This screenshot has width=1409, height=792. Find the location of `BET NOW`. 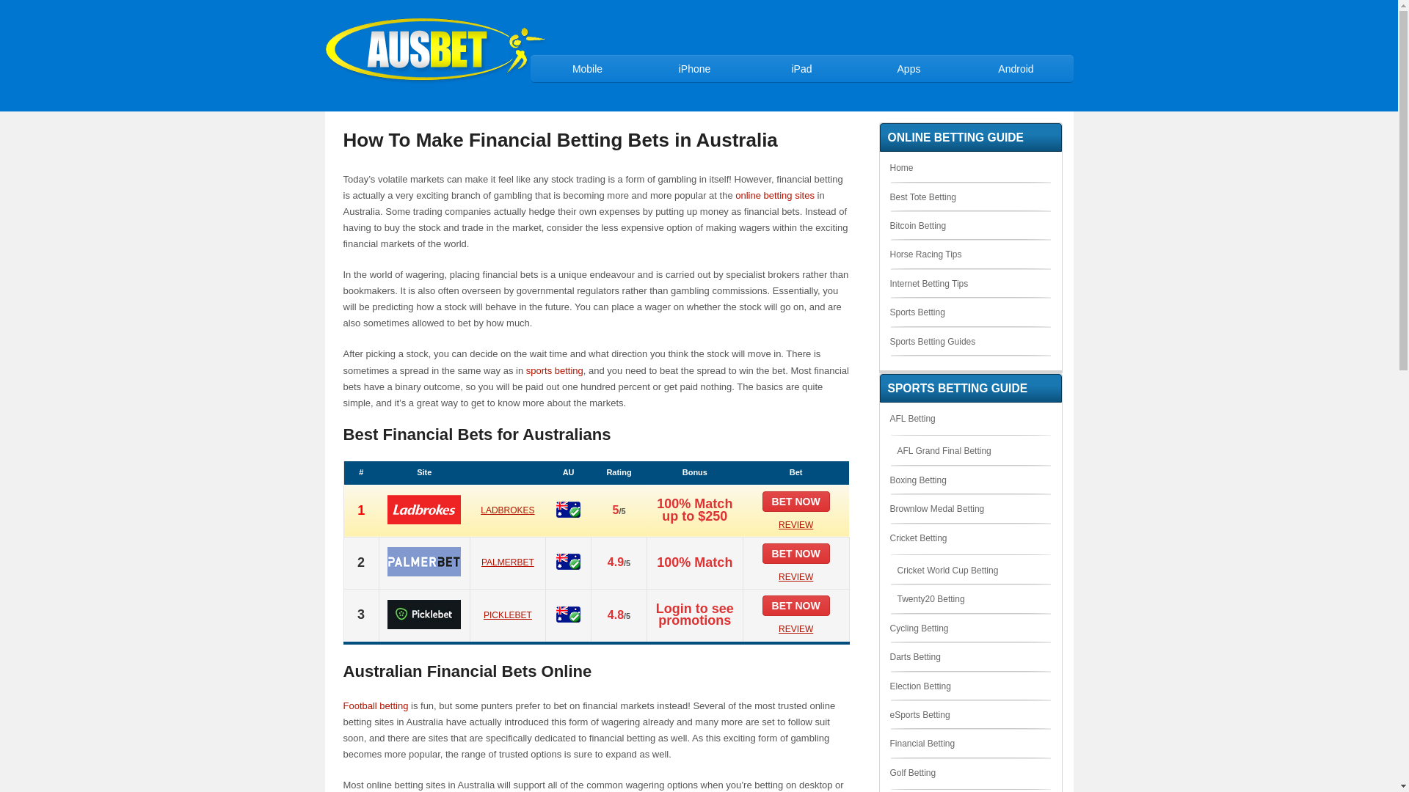

BET NOW is located at coordinates (796, 554).